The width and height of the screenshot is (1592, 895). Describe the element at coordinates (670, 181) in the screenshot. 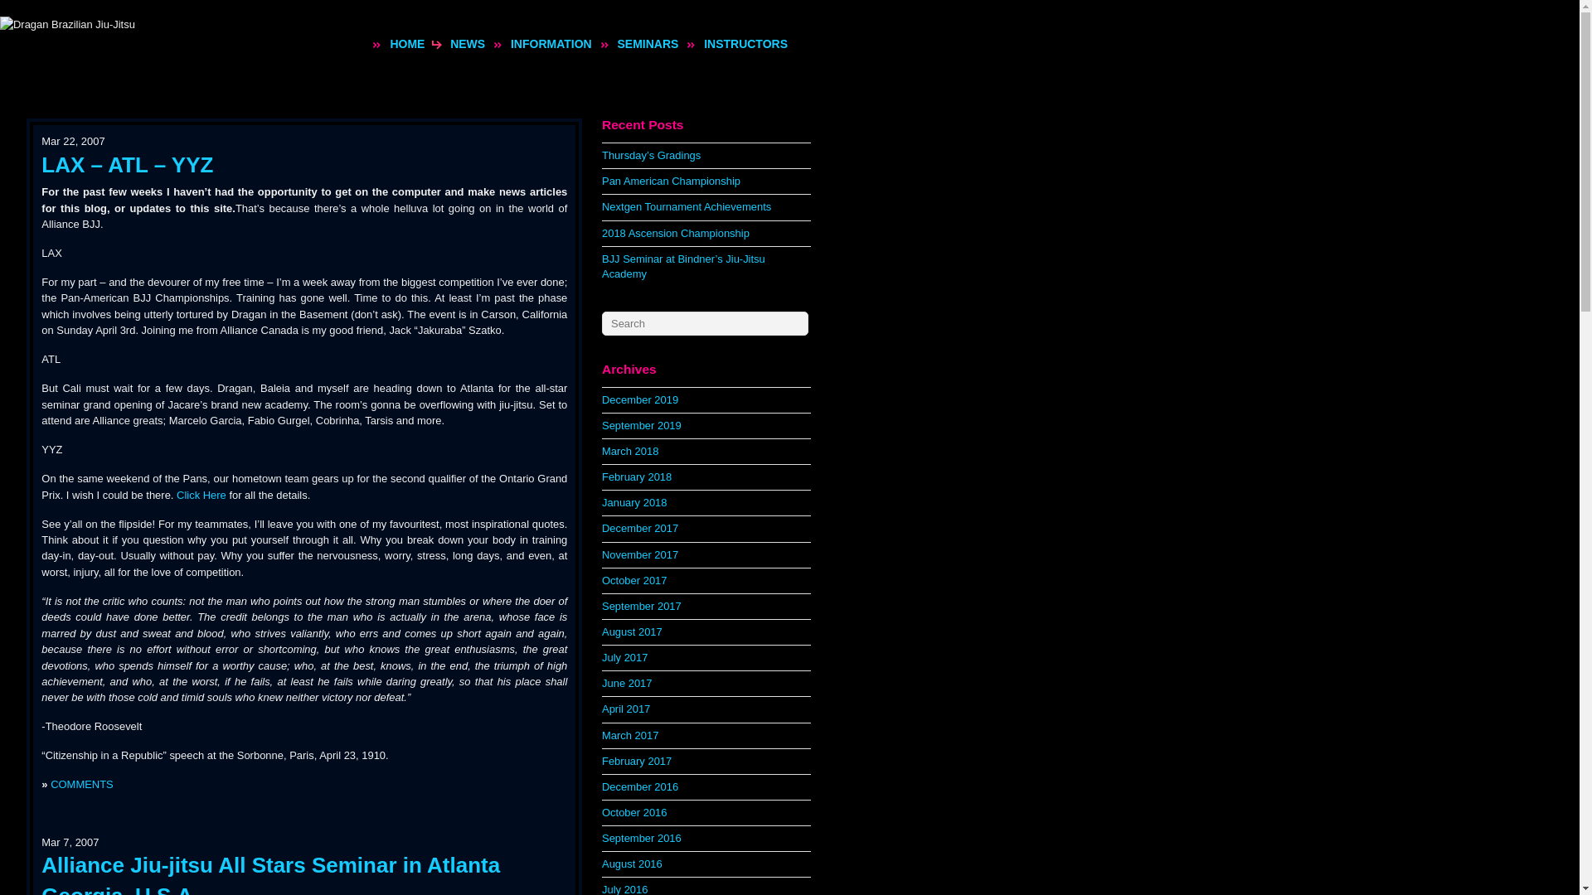

I see `Pan American Championship` at that location.